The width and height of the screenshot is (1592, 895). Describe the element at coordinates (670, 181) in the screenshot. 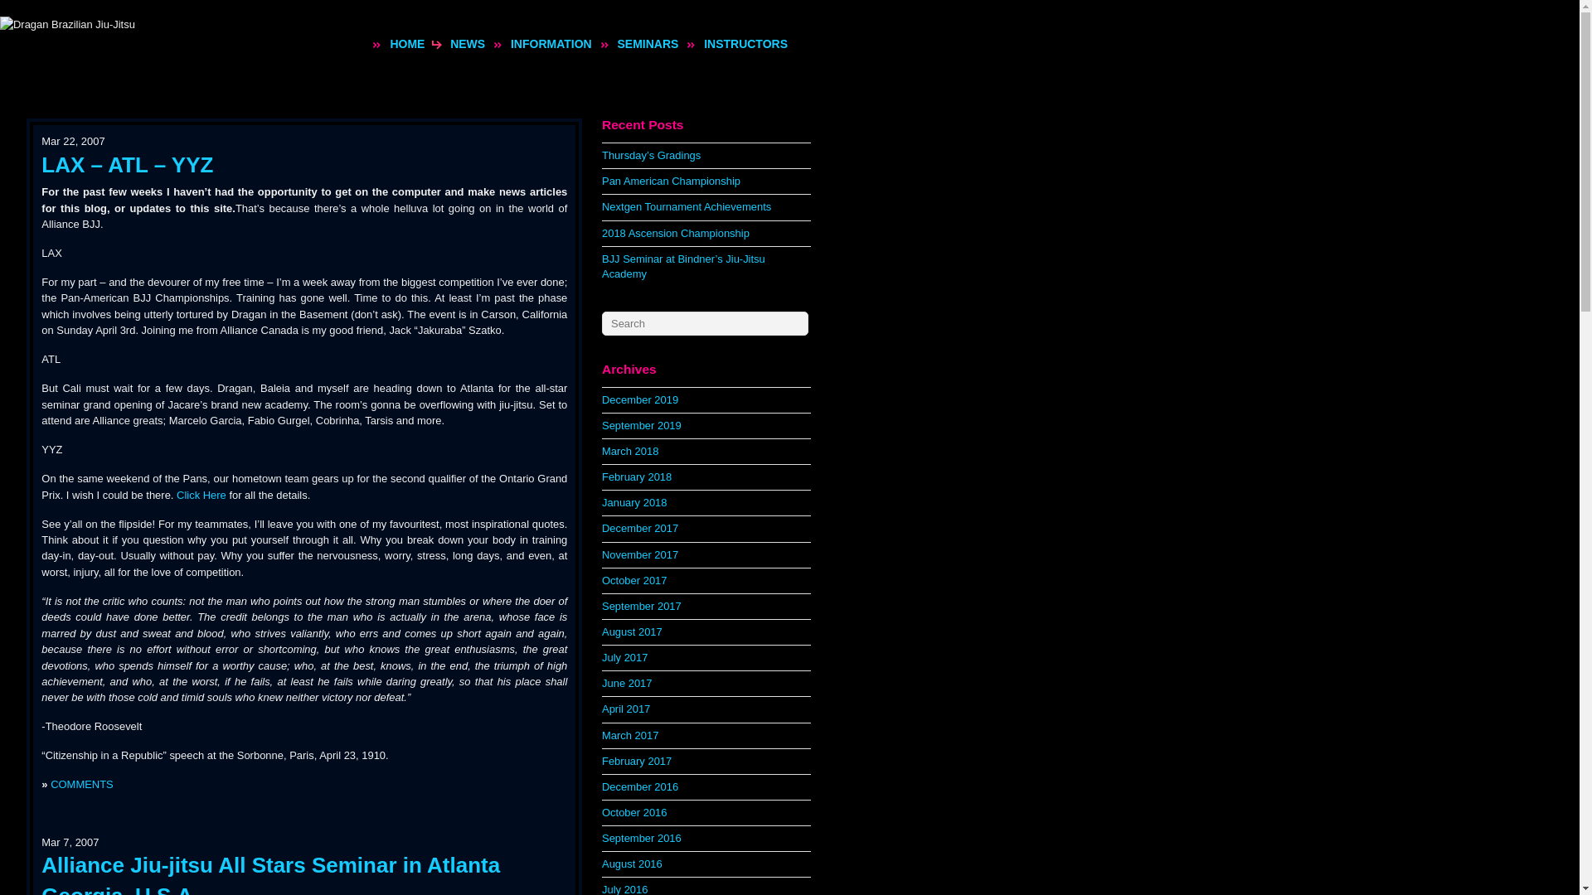

I see `Pan American Championship` at that location.